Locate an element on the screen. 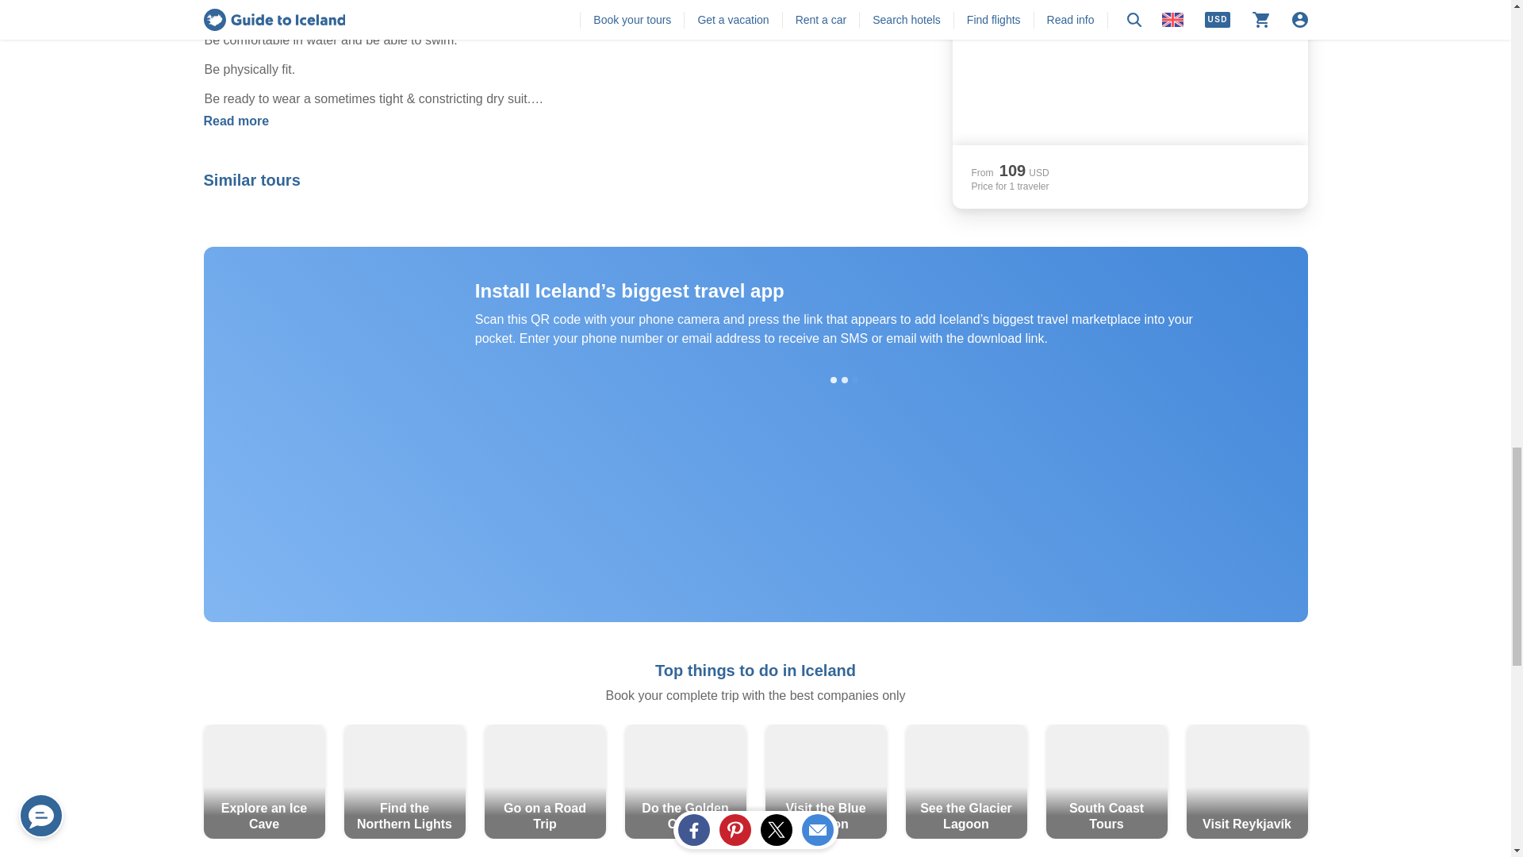  Explore an Ice Cave is located at coordinates (263, 781).